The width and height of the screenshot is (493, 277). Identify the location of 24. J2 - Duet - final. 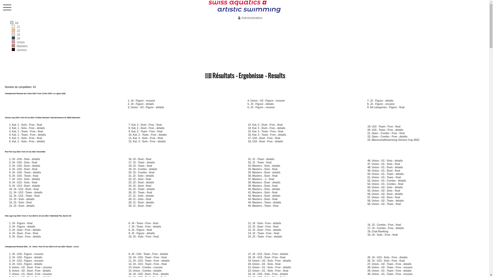
(140, 186).